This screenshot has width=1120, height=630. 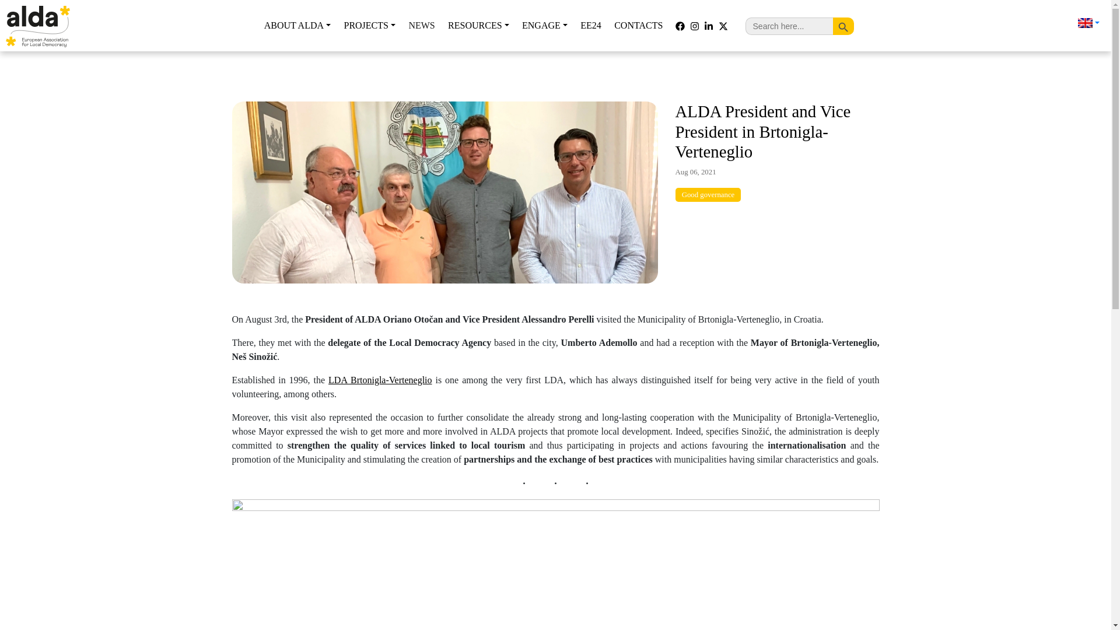 What do you see at coordinates (544, 26) in the screenshot?
I see `ENGAGE` at bounding box center [544, 26].